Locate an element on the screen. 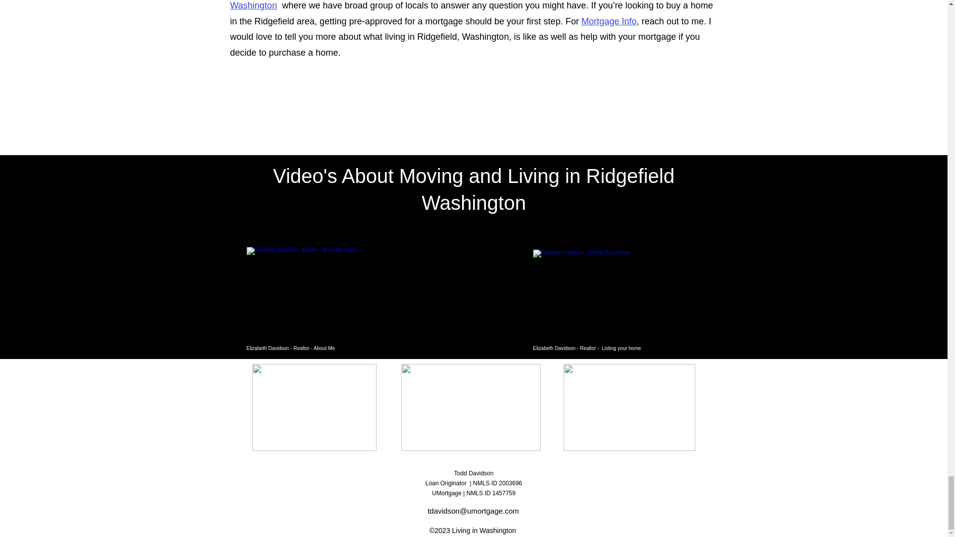  Mortgage FAQs.jpg is located at coordinates (629, 408).